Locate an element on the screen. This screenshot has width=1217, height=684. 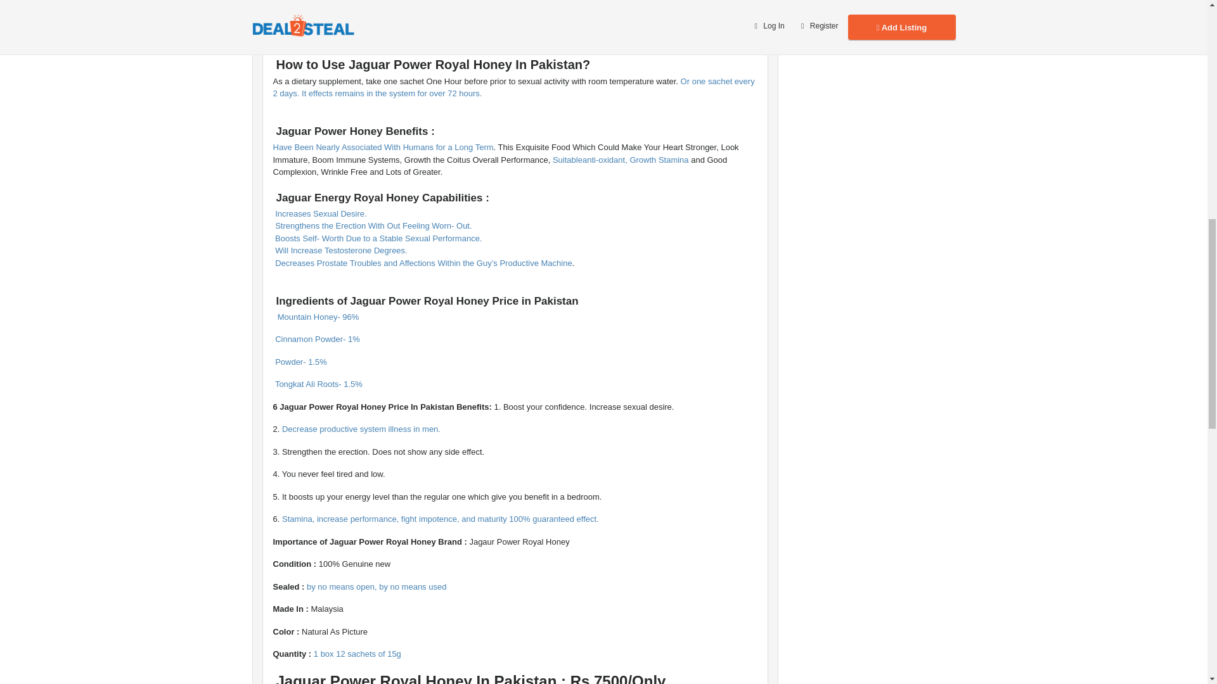
Have Been Nearly Associated With Humans for a Long Term is located at coordinates (383, 147).